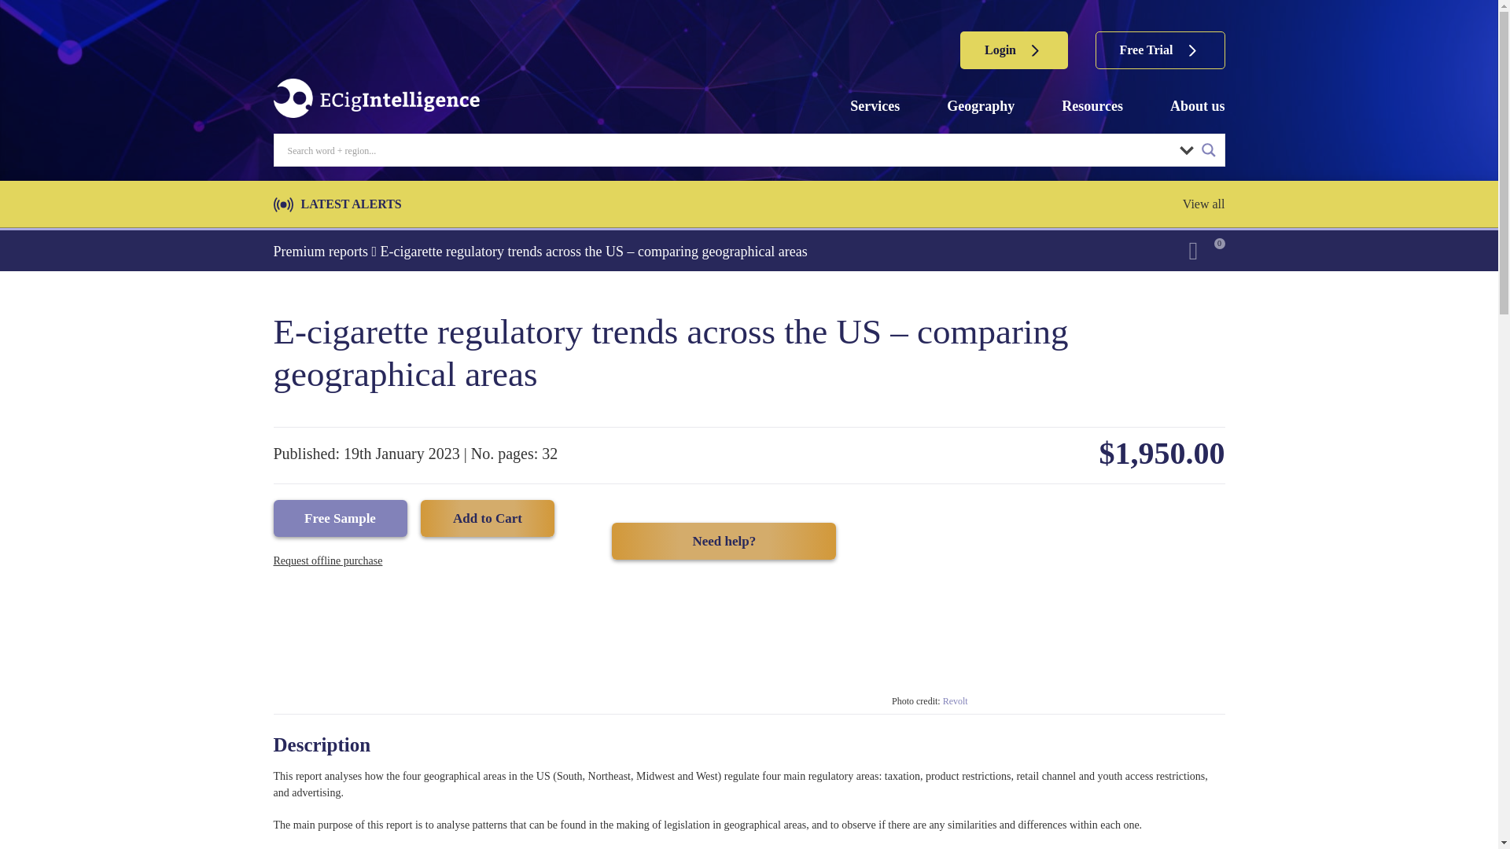  What do you see at coordinates (1092, 105) in the screenshot?
I see `Resources` at bounding box center [1092, 105].